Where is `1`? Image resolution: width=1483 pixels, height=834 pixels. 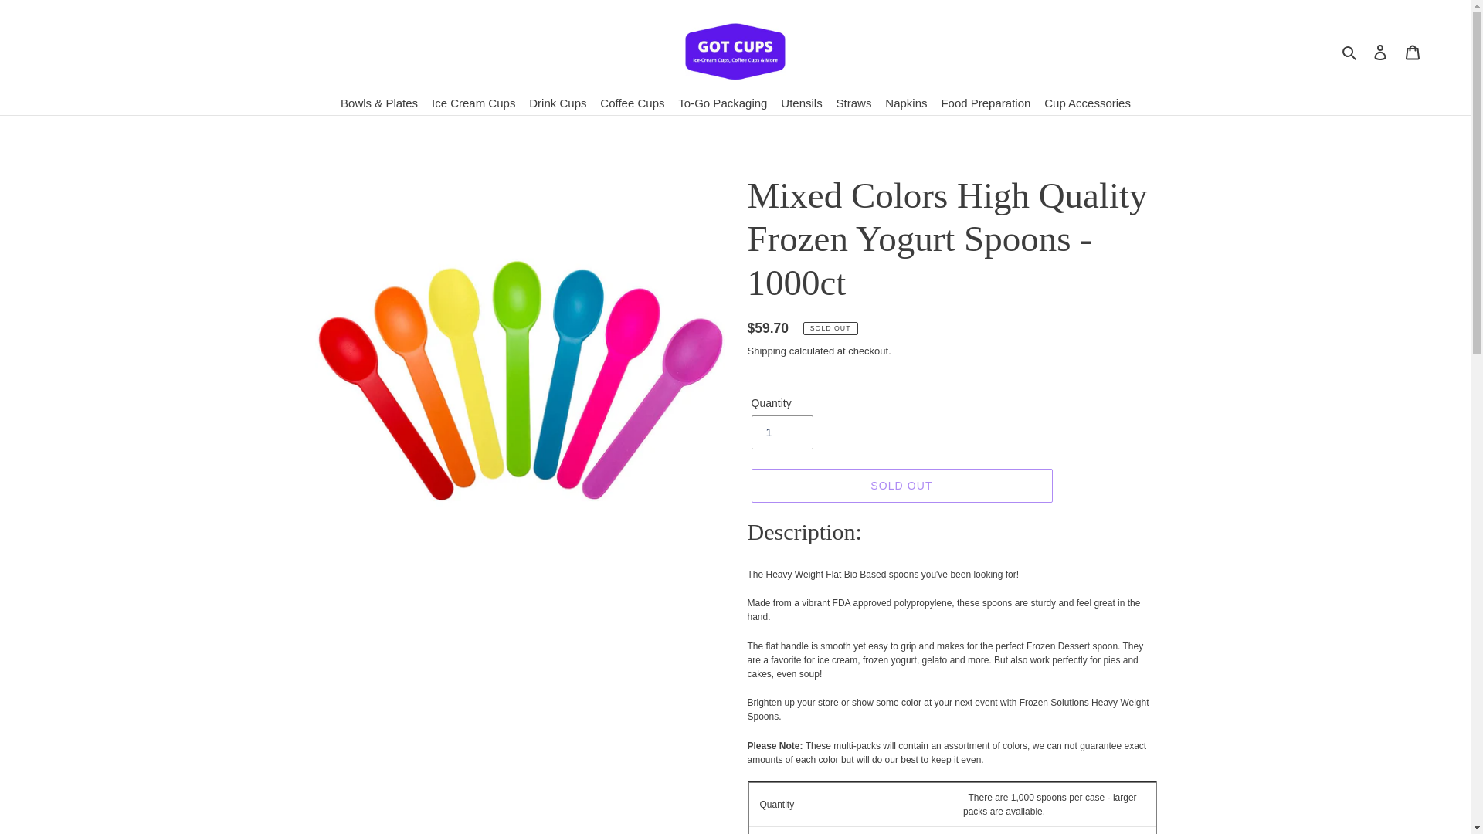
1 is located at coordinates (782, 432).